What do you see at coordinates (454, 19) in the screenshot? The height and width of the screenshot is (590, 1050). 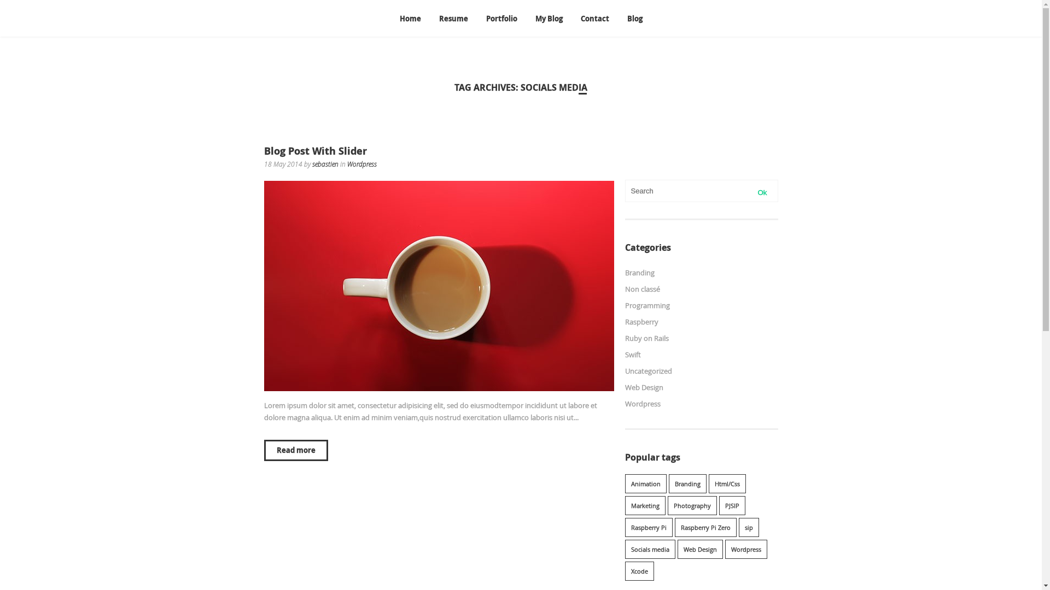 I see `Resume` at bounding box center [454, 19].